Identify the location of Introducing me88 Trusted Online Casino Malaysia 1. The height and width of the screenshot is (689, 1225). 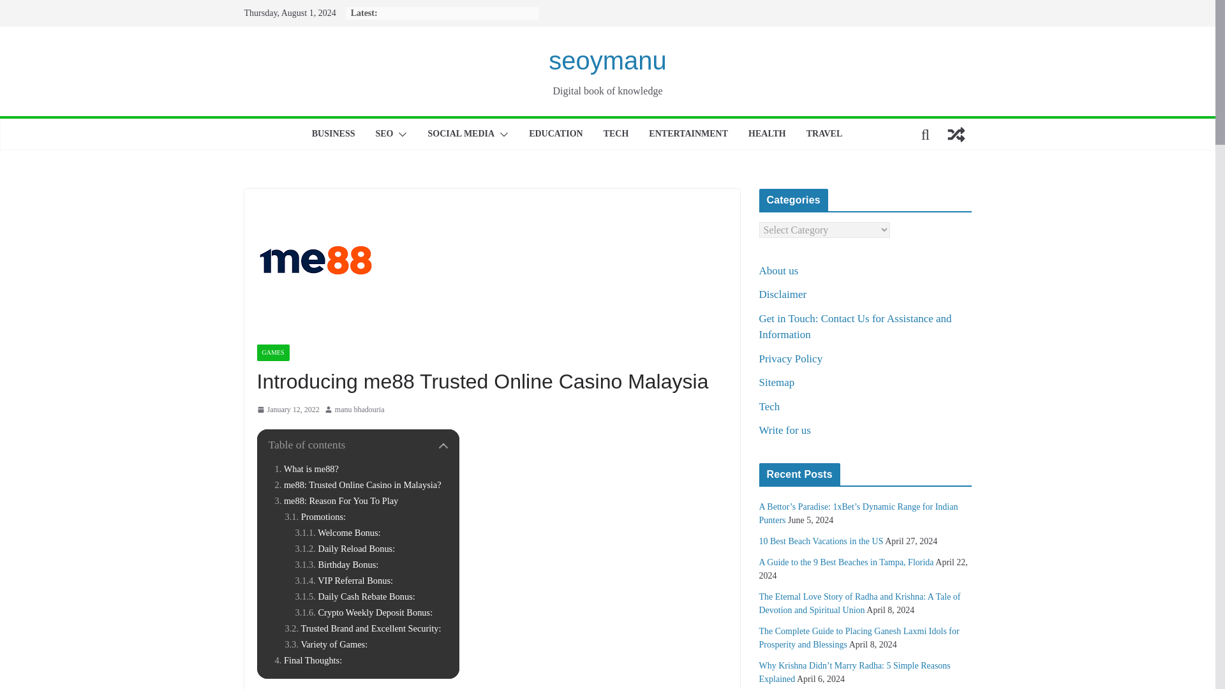
(315, 260).